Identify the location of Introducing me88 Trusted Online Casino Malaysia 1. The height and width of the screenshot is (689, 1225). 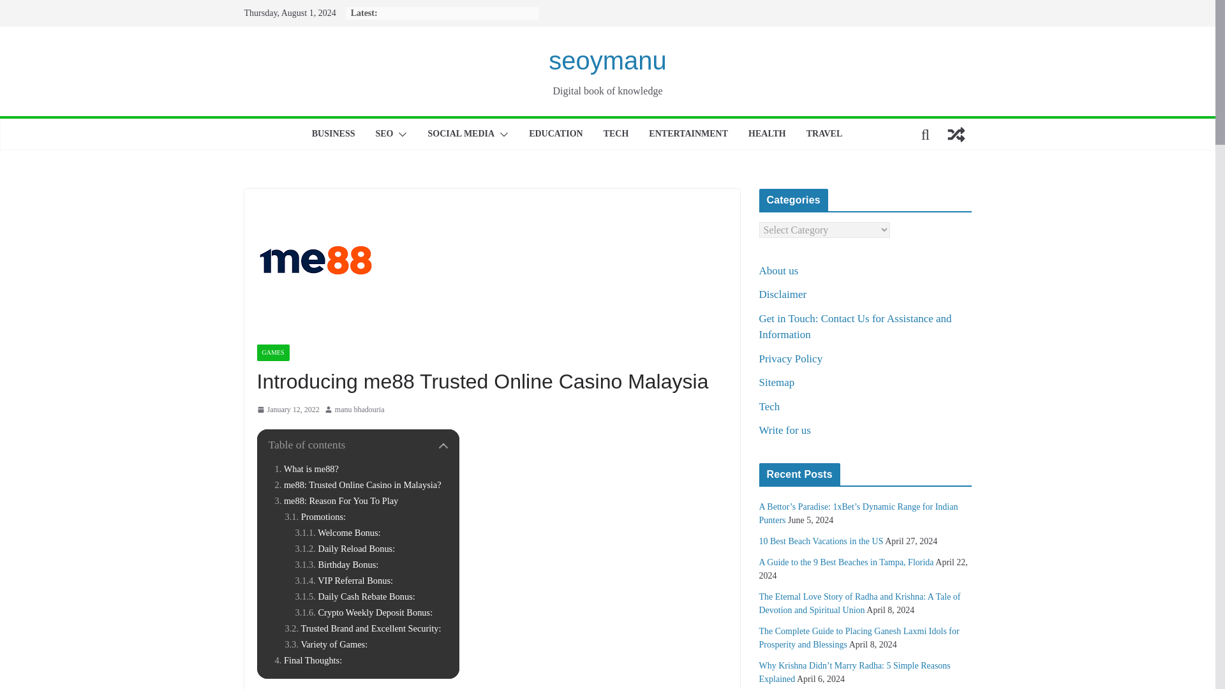
(315, 260).